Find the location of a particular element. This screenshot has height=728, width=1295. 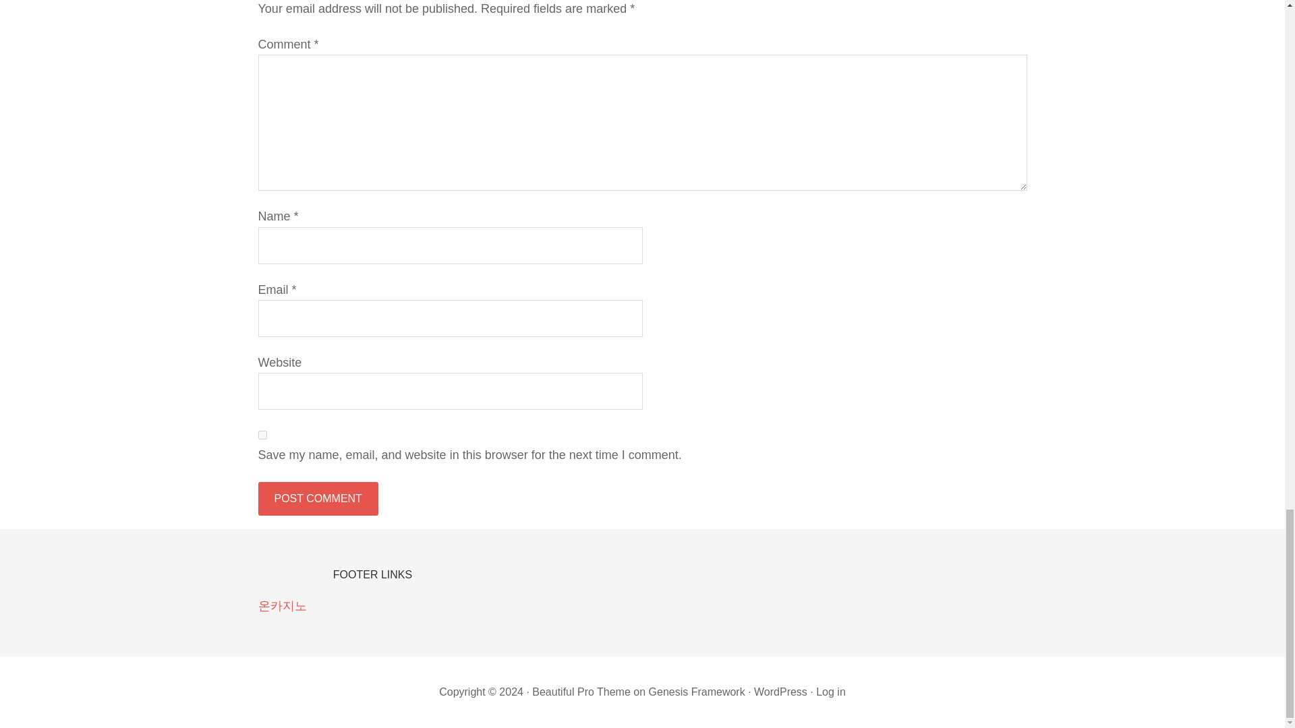

Post Comment is located at coordinates (318, 498).